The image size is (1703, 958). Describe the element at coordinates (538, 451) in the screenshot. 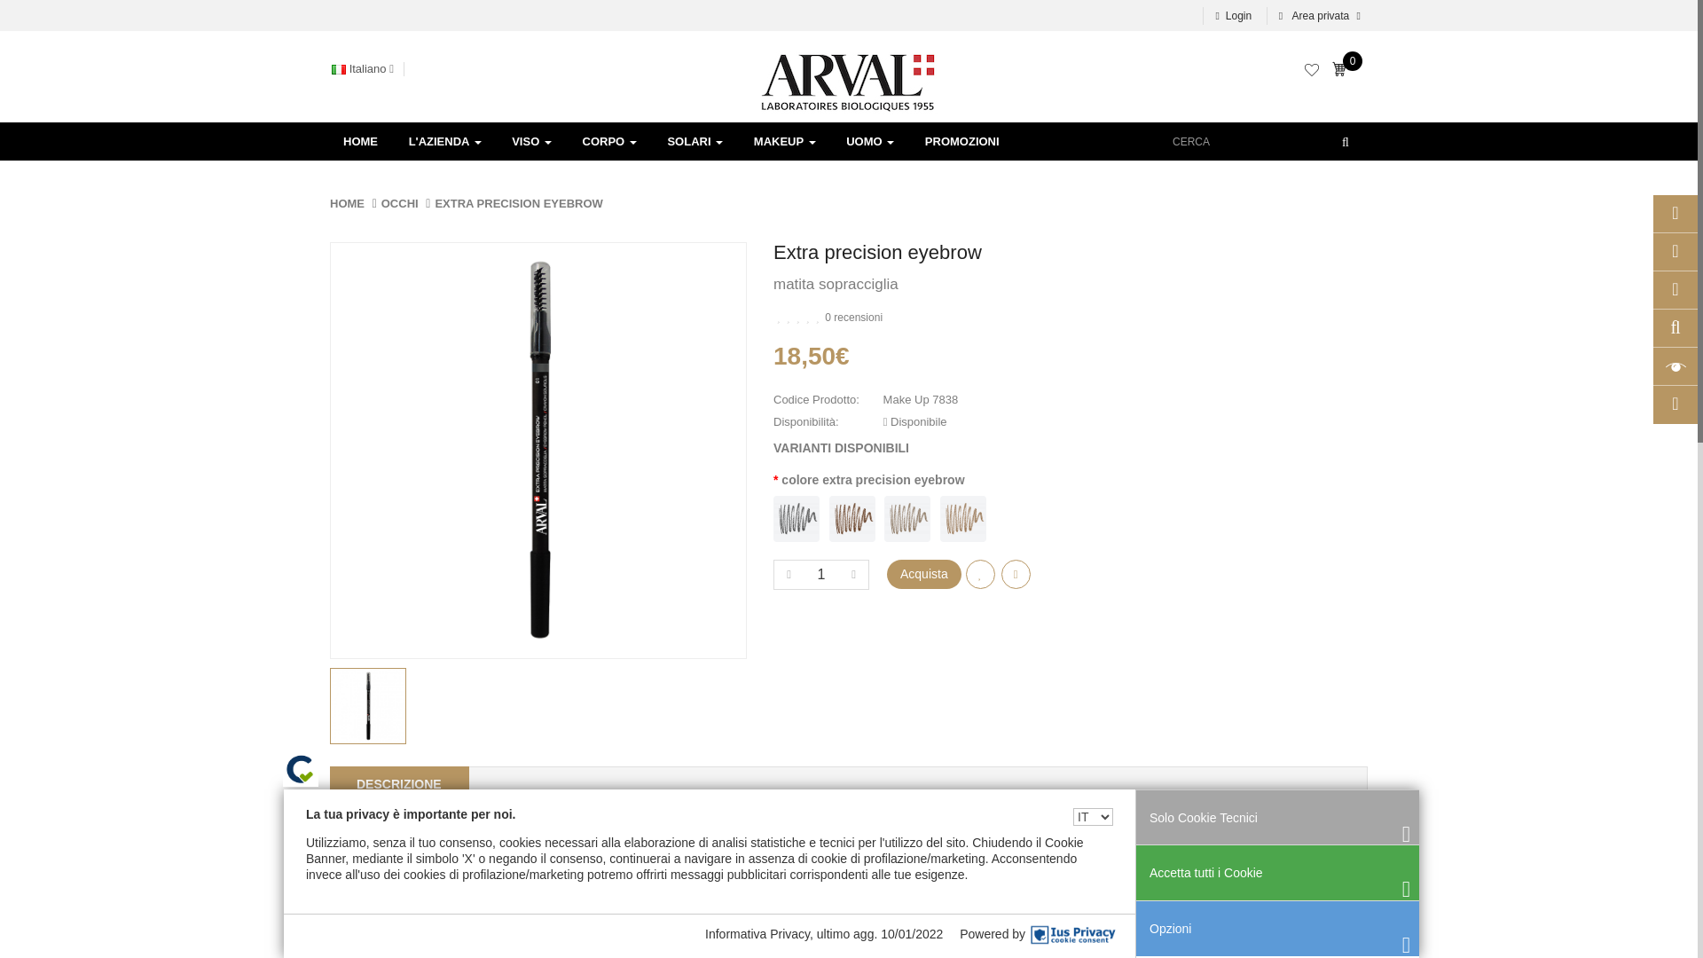

I see `Extra precision eyebrow` at that location.